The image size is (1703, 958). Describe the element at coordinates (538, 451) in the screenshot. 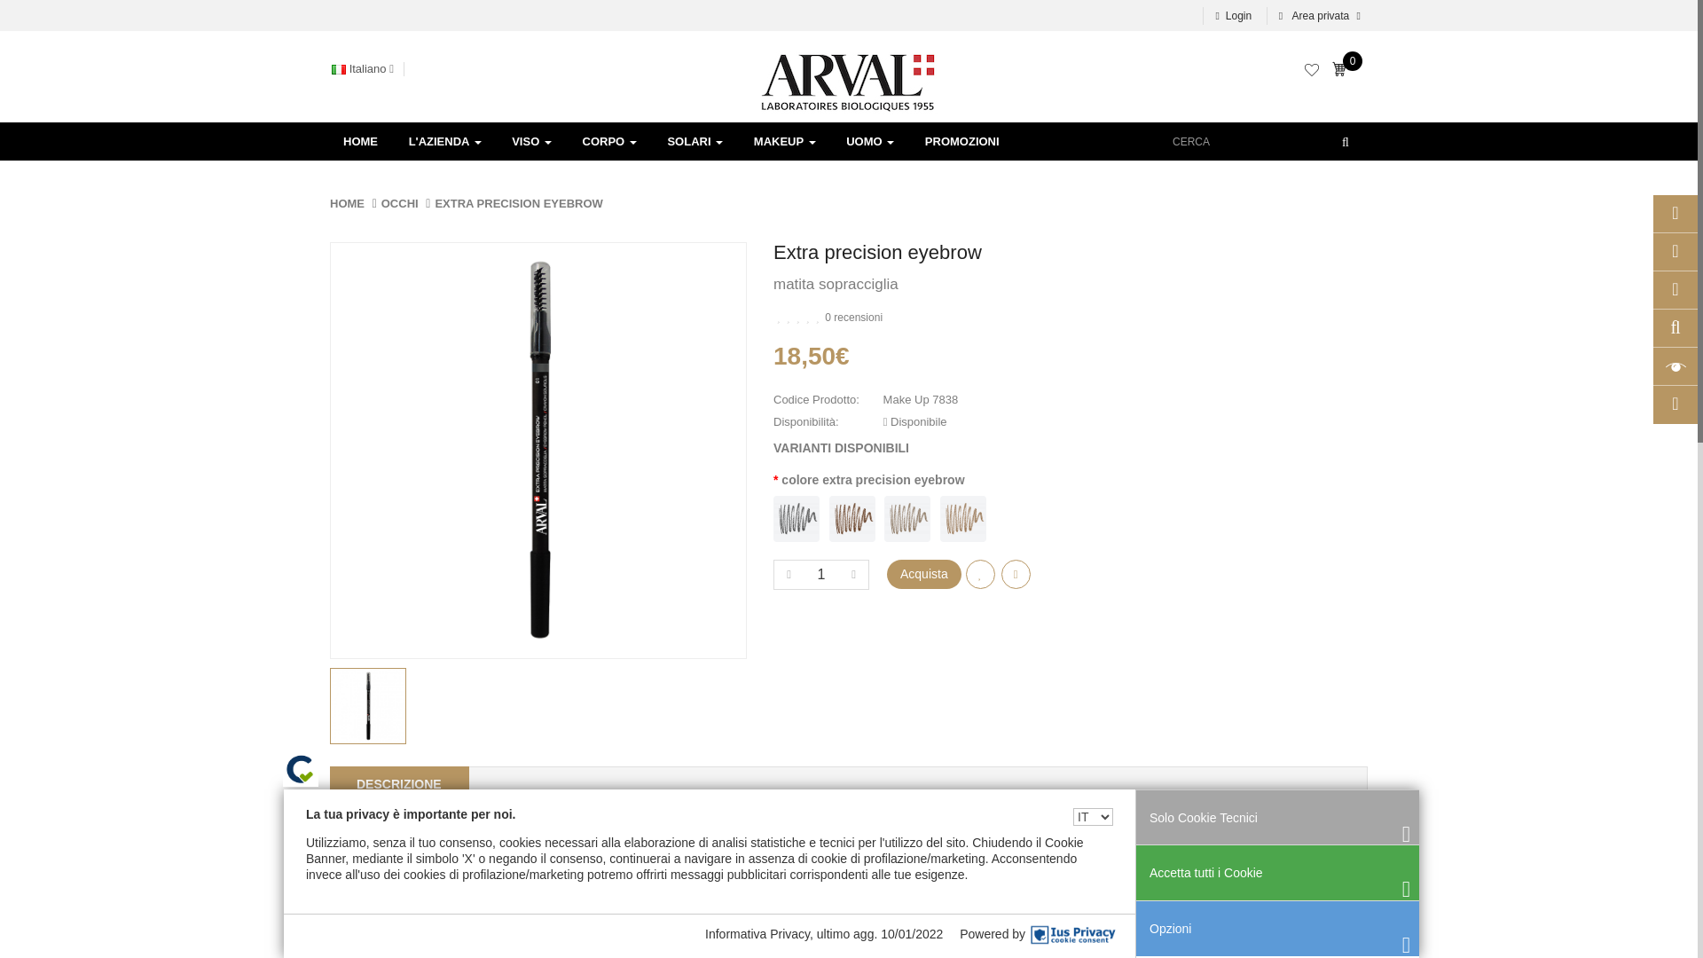

I see `Extra precision eyebrow` at that location.